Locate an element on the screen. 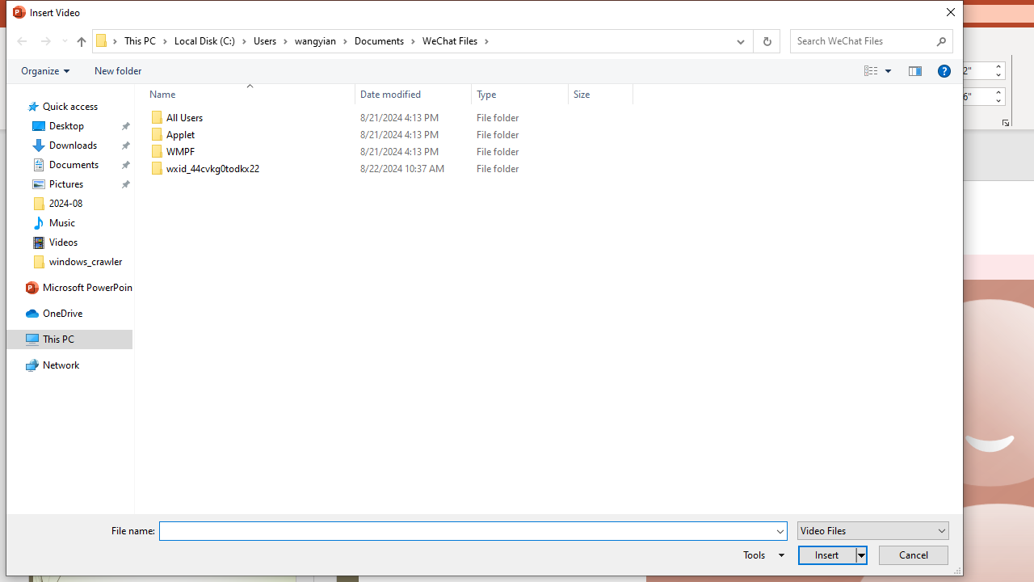 Image resolution: width=1034 pixels, height=582 pixels. Search Box is located at coordinates (864, 40).